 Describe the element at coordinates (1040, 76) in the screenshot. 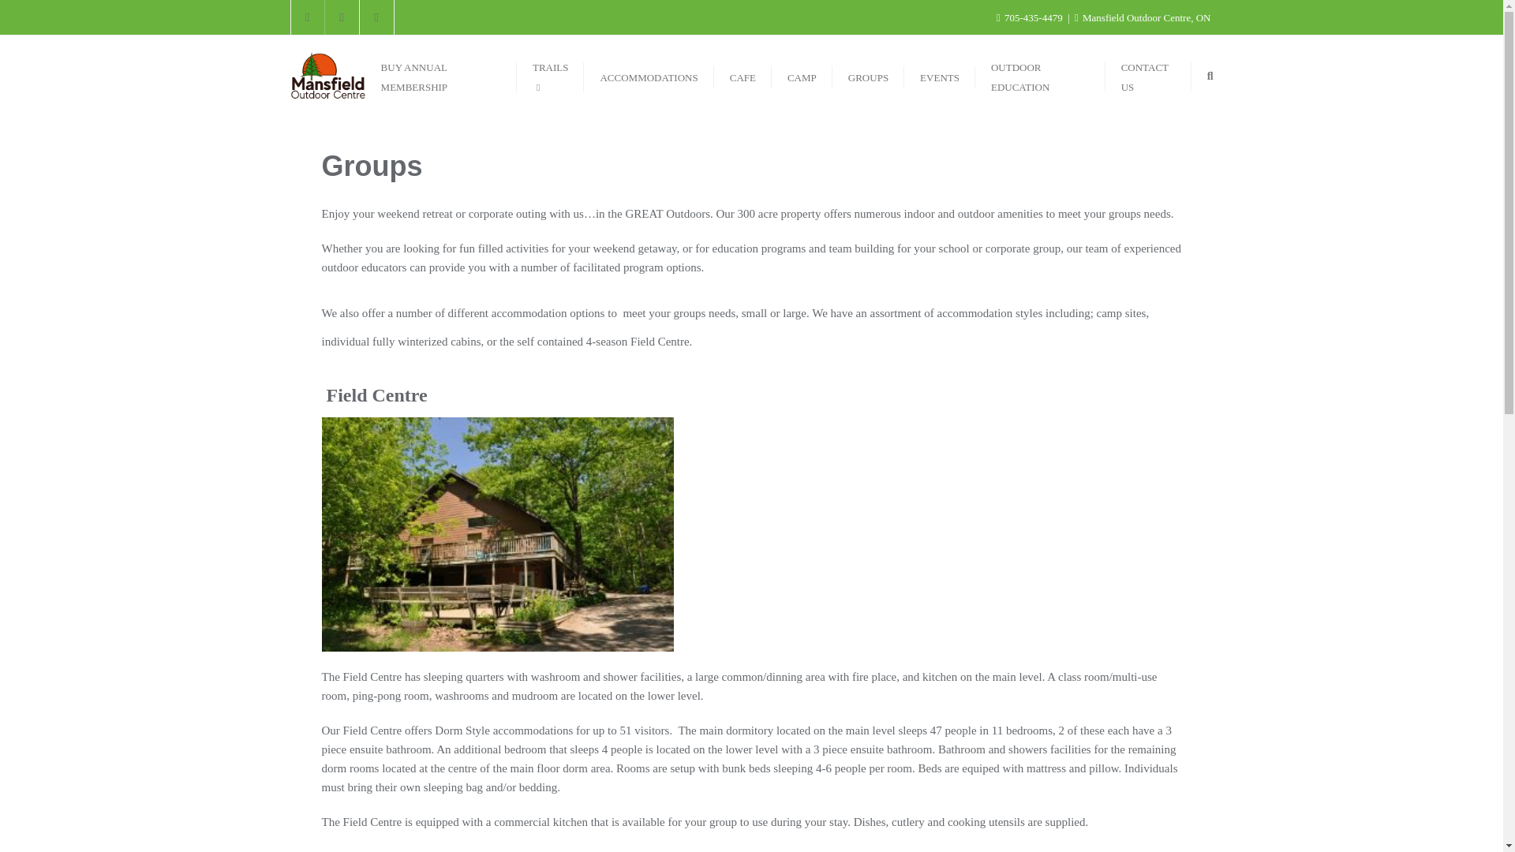

I see `OUTDOOR EDUCATION` at that location.